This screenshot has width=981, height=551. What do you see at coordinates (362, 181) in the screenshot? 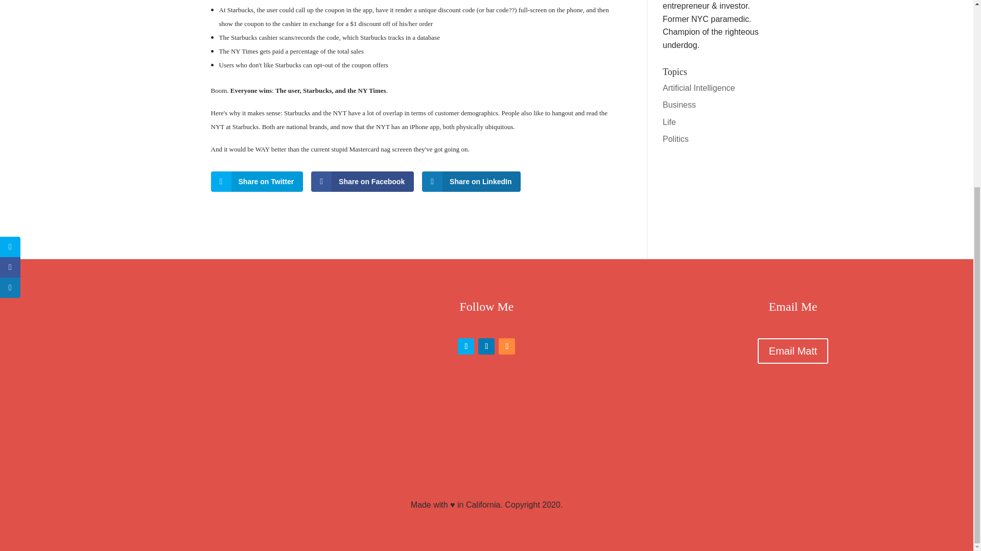
I see `Share on Facebook` at bounding box center [362, 181].